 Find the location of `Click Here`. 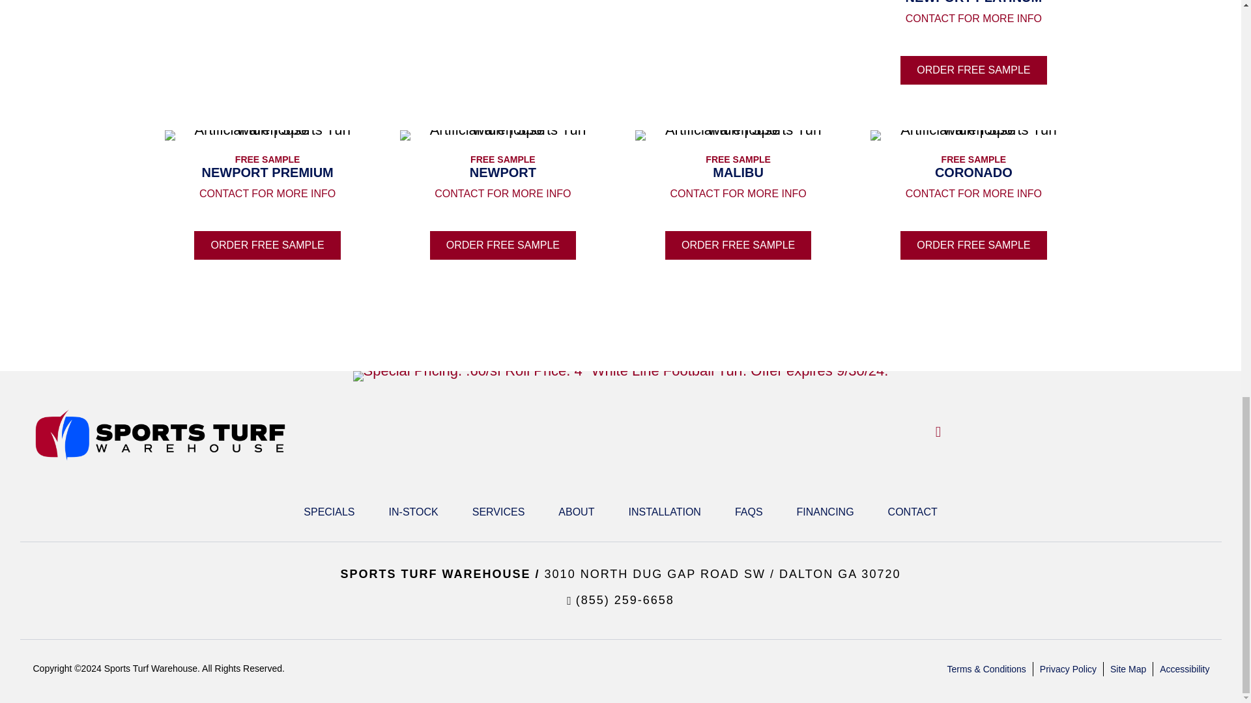

Click Here is located at coordinates (973, 70).